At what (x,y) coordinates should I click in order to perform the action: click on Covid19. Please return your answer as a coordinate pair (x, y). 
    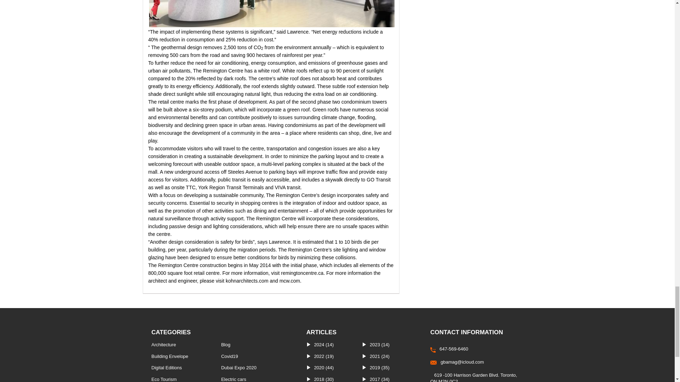
    Looking at the image, I should click on (229, 357).